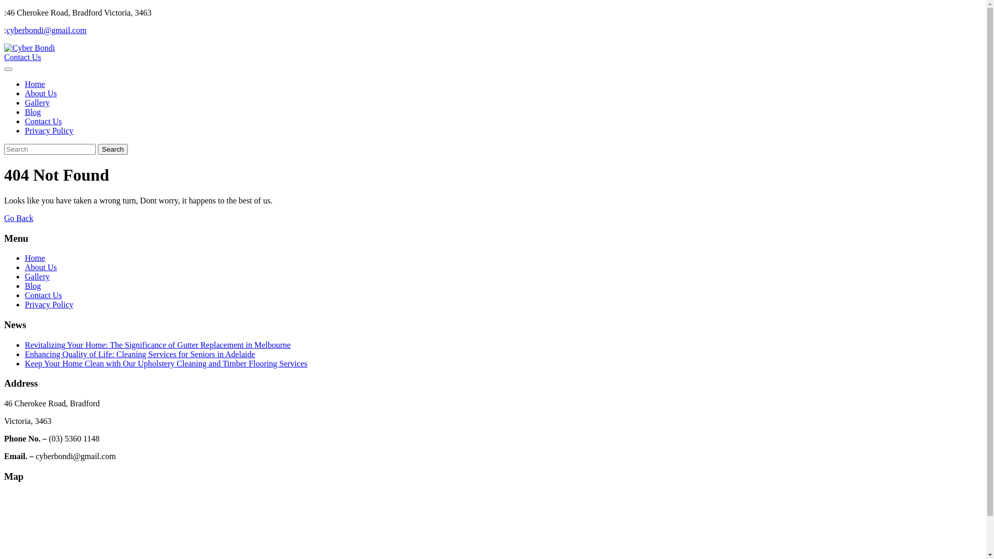 The image size is (994, 559). What do you see at coordinates (23, 57) in the screenshot?
I see `Contact Us
Appointment Button` at bounding box center [23, 57].